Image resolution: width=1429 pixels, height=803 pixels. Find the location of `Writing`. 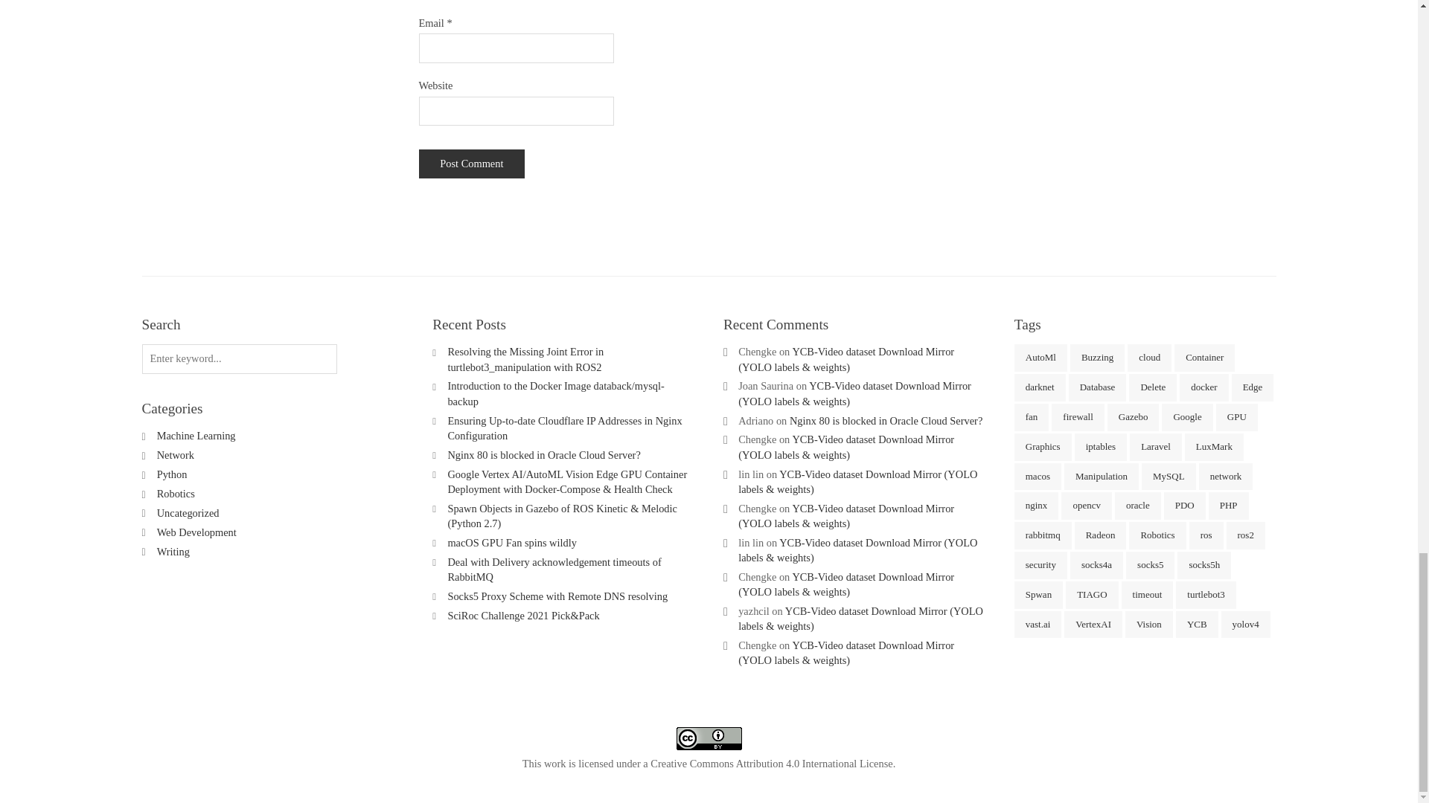

Writing is located at coordinates (173, 552).